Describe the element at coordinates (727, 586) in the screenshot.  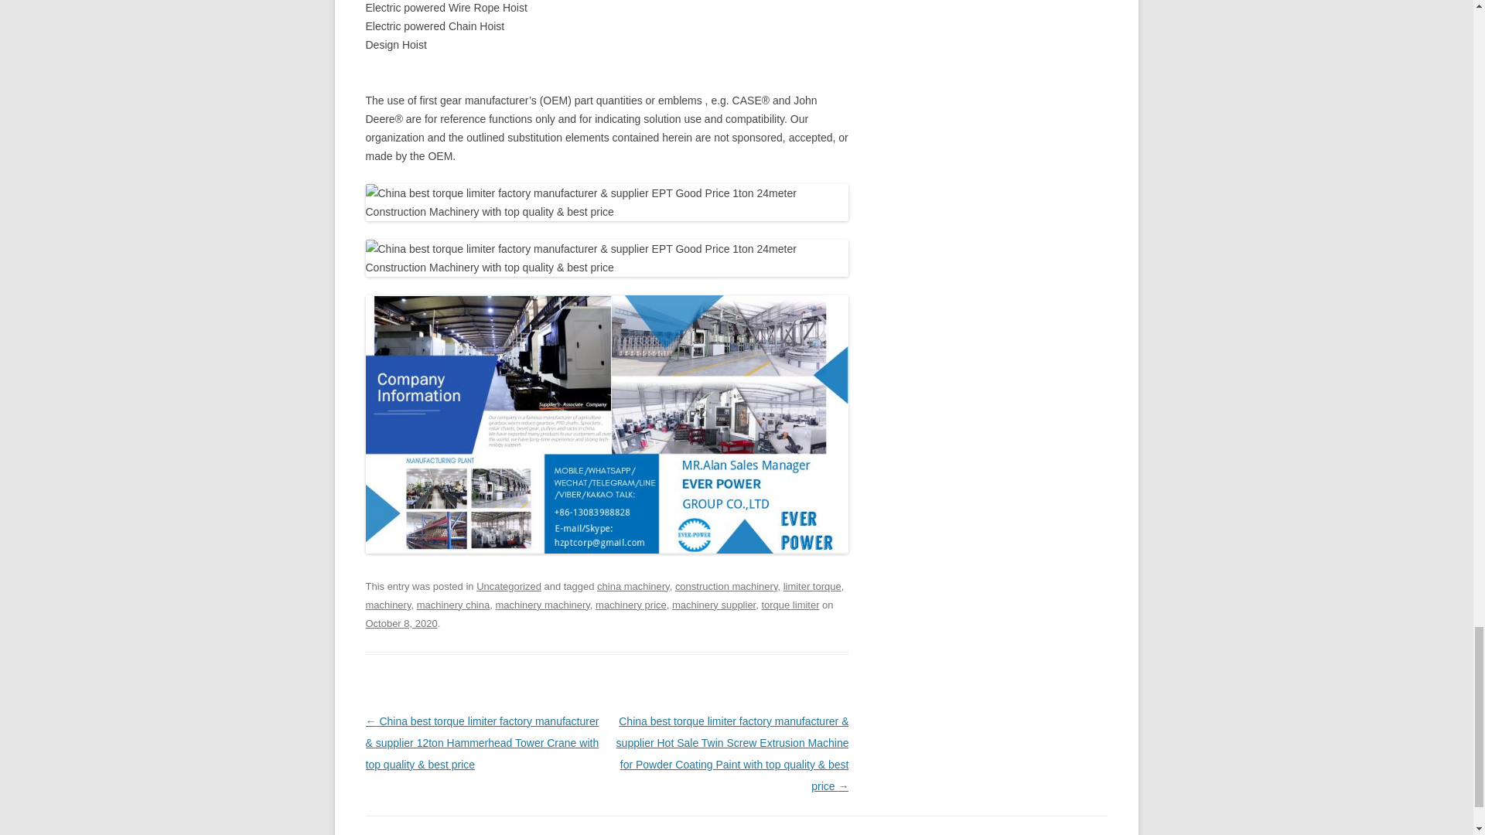
I see `construction machinery` at that location.